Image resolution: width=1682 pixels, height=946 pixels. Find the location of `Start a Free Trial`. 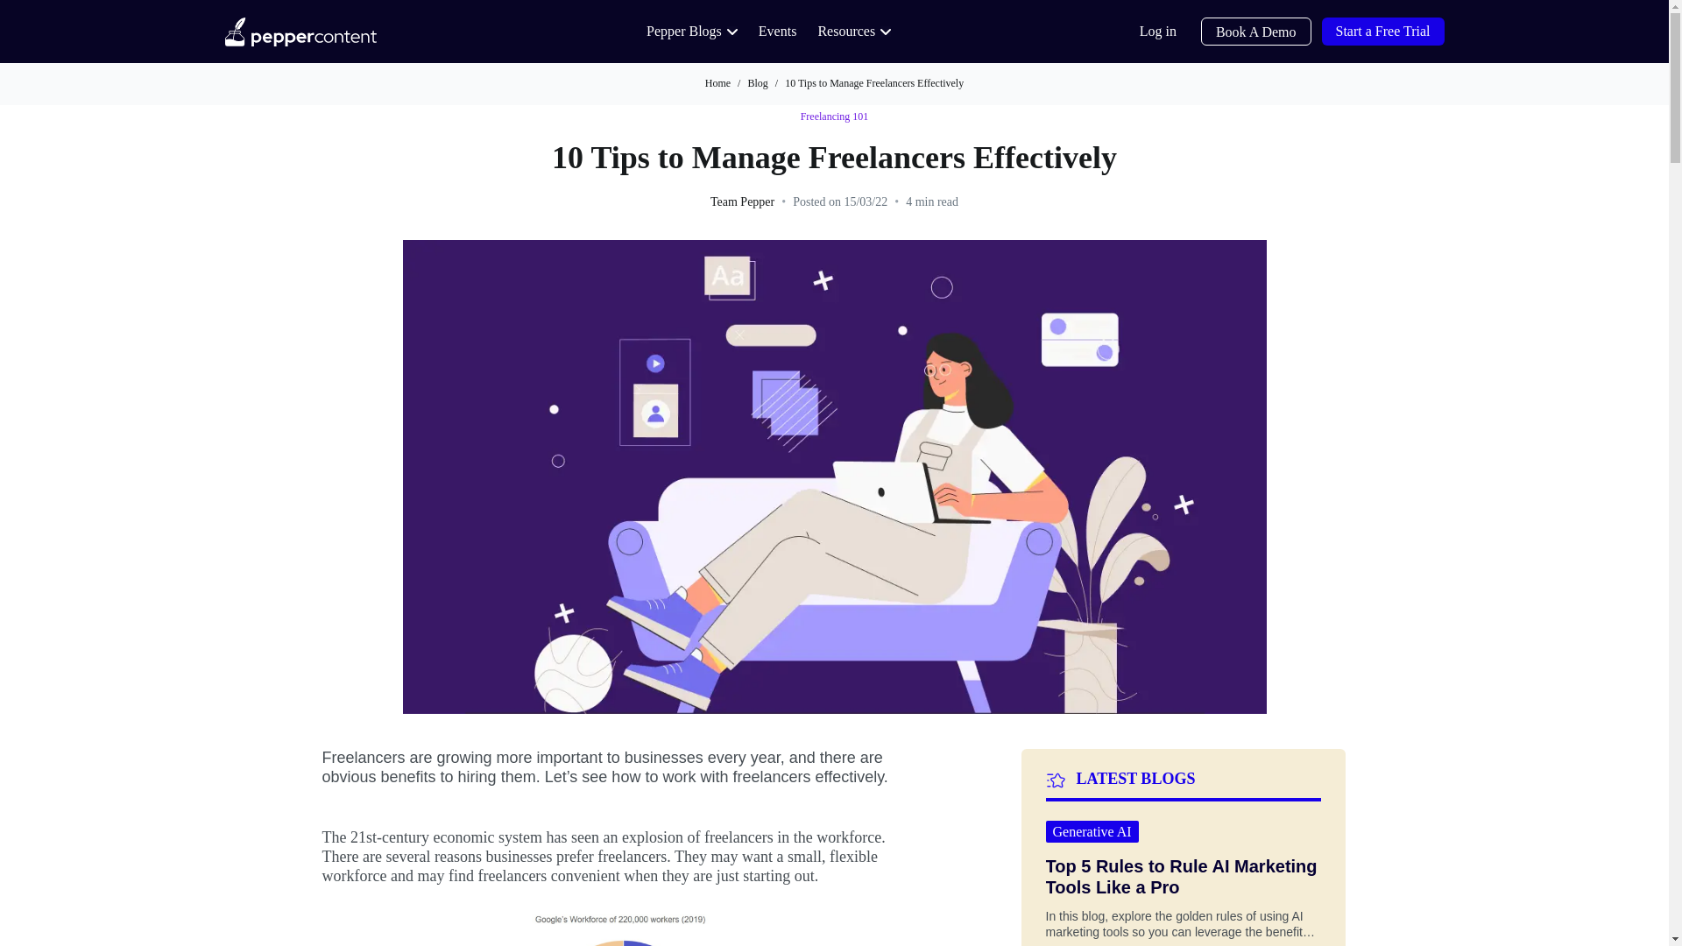

Start a Free Trial is located at coordinates (1382, 32).